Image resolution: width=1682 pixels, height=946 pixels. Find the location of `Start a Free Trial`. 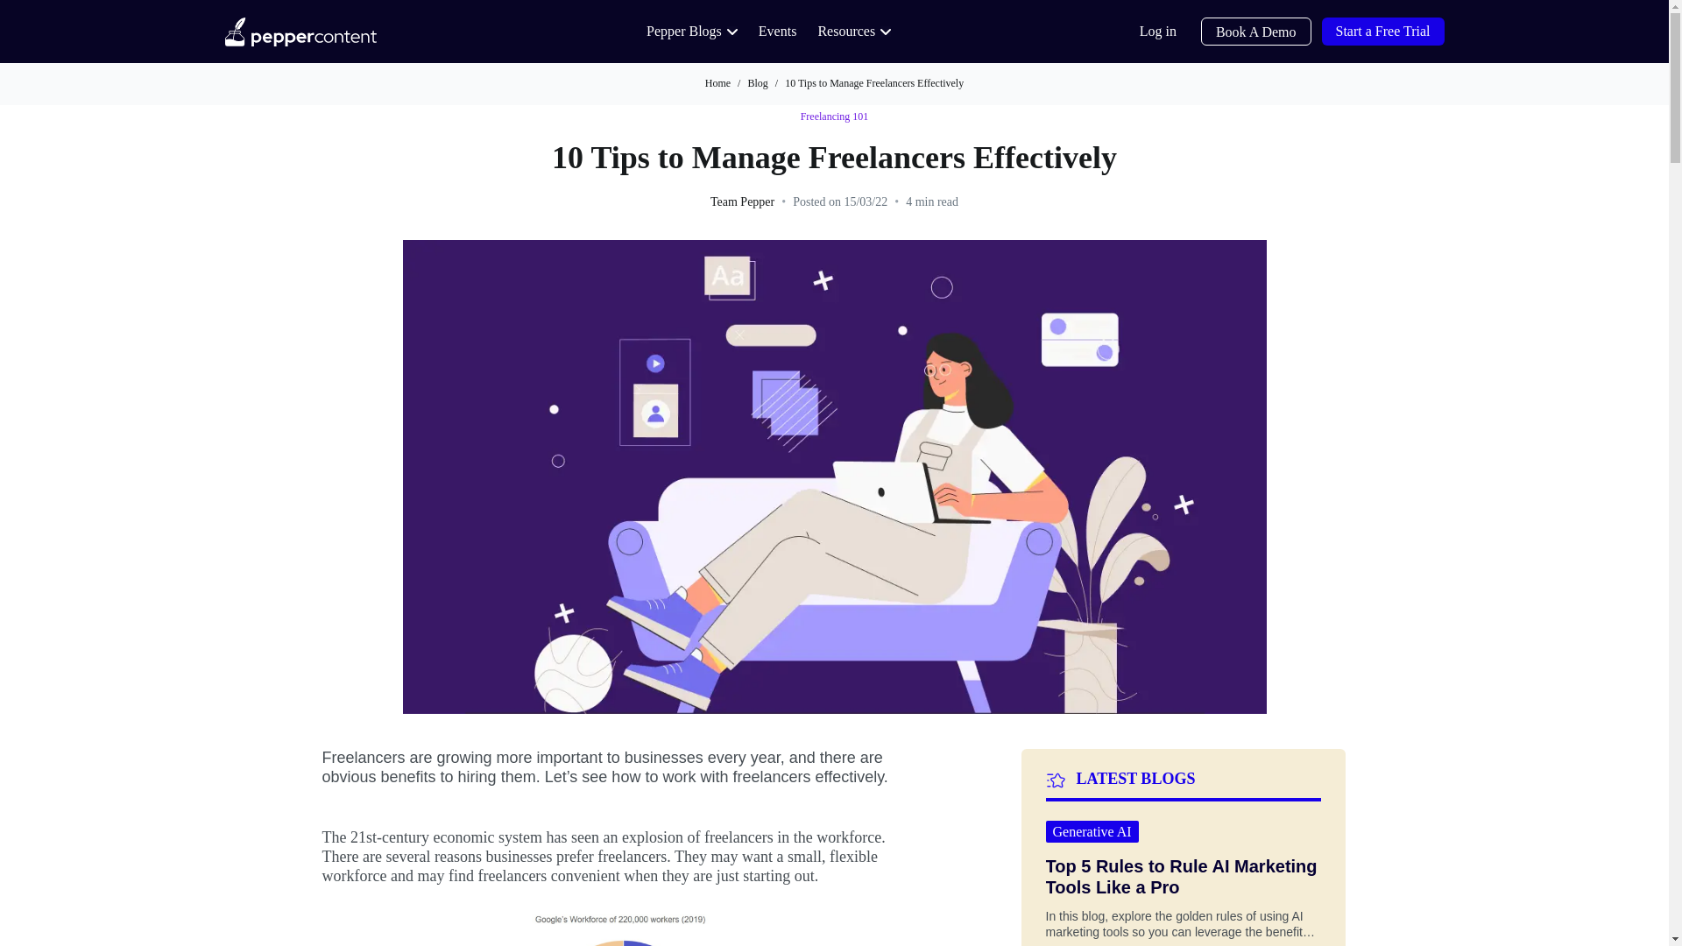

Start a Free Trial is located at coordinates (1382, 32).